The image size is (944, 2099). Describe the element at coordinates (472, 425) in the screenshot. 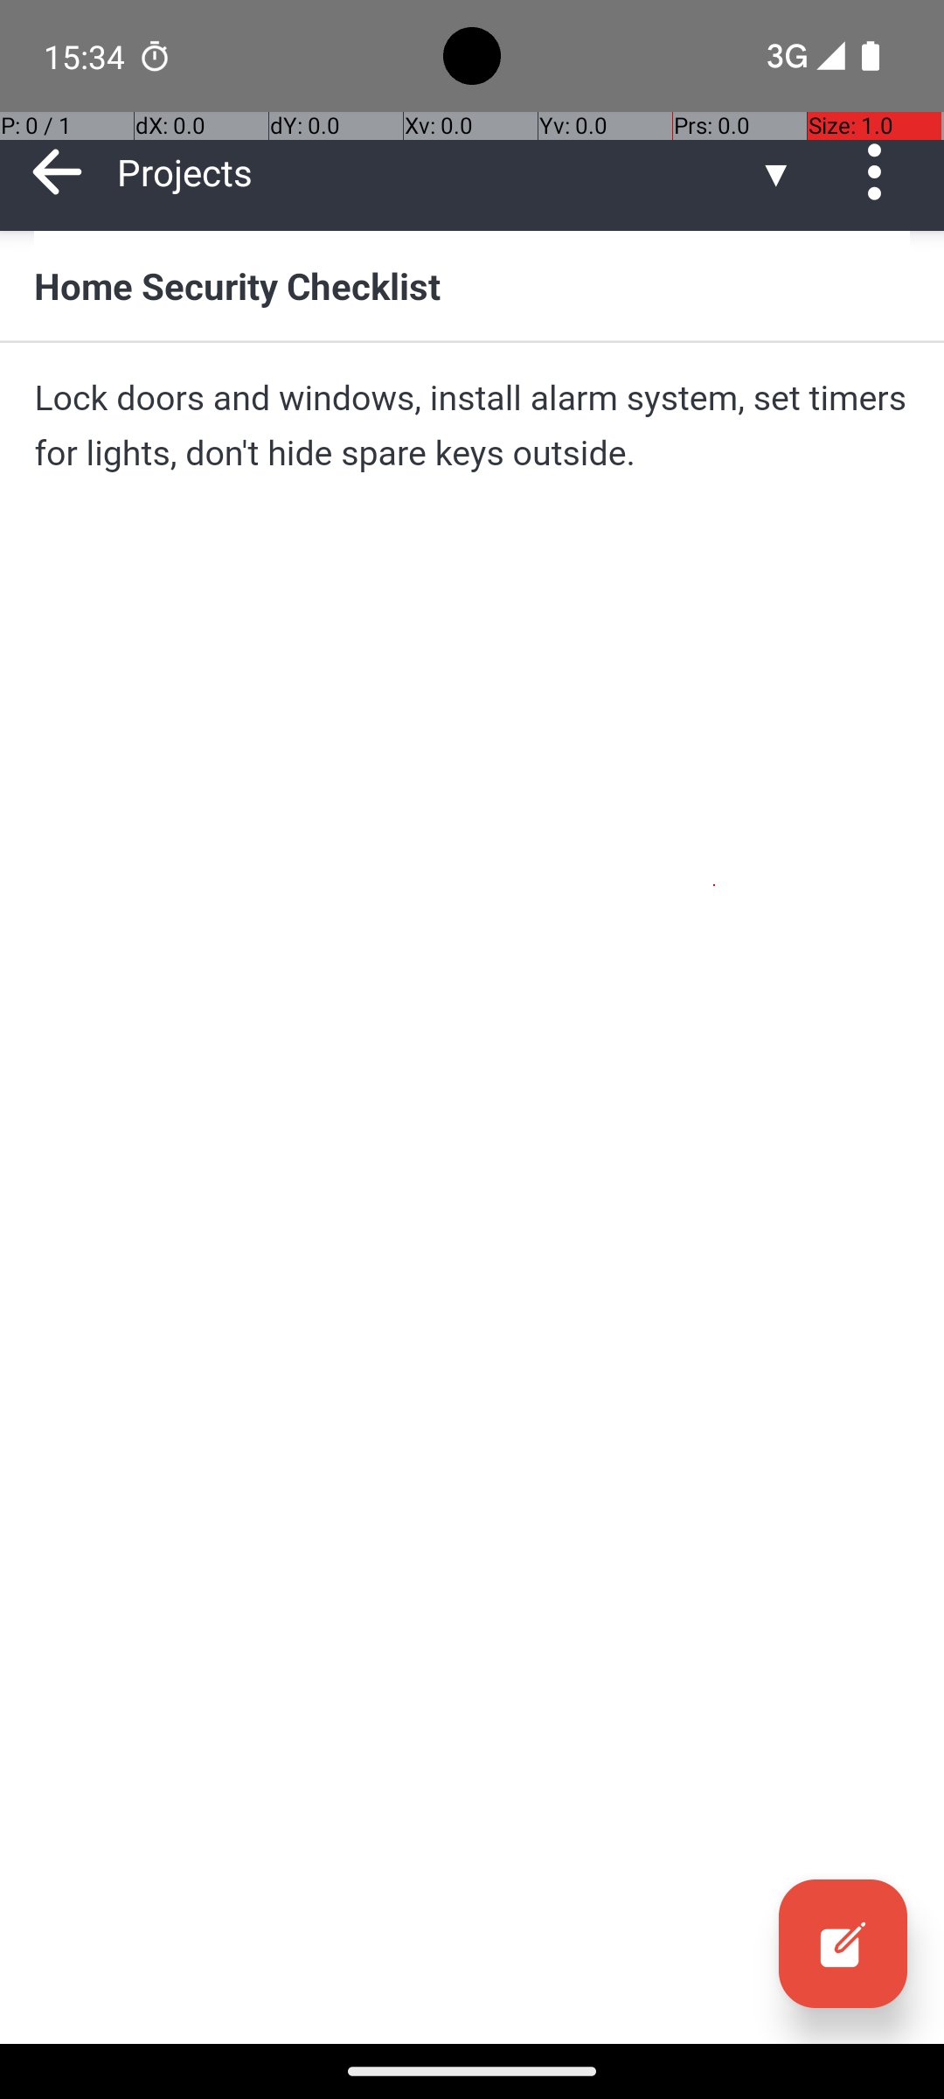

I see `Lock doors and windows, install alarm system, set timers for lights, don't hide spare keys outside.` at that location.